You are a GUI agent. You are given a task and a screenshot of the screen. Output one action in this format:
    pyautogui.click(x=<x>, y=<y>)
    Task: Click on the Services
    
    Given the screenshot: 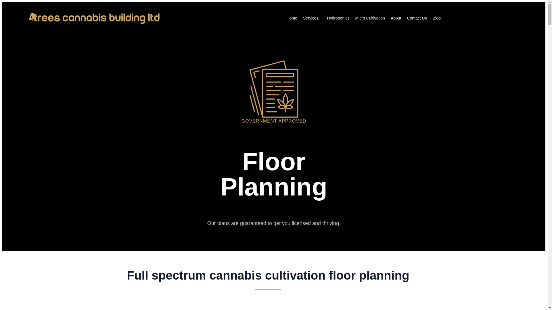 What is the action you would take?
    pyautogui.click(x=312, y=18)
    